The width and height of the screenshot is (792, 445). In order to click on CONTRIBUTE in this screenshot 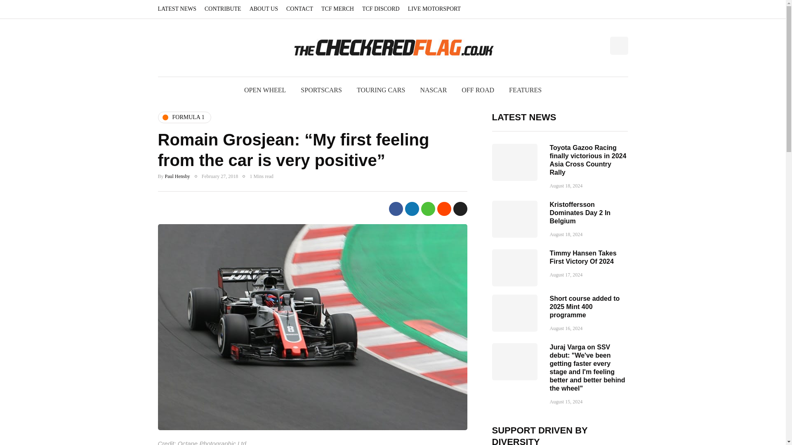, I will do `click(223, 9)`.